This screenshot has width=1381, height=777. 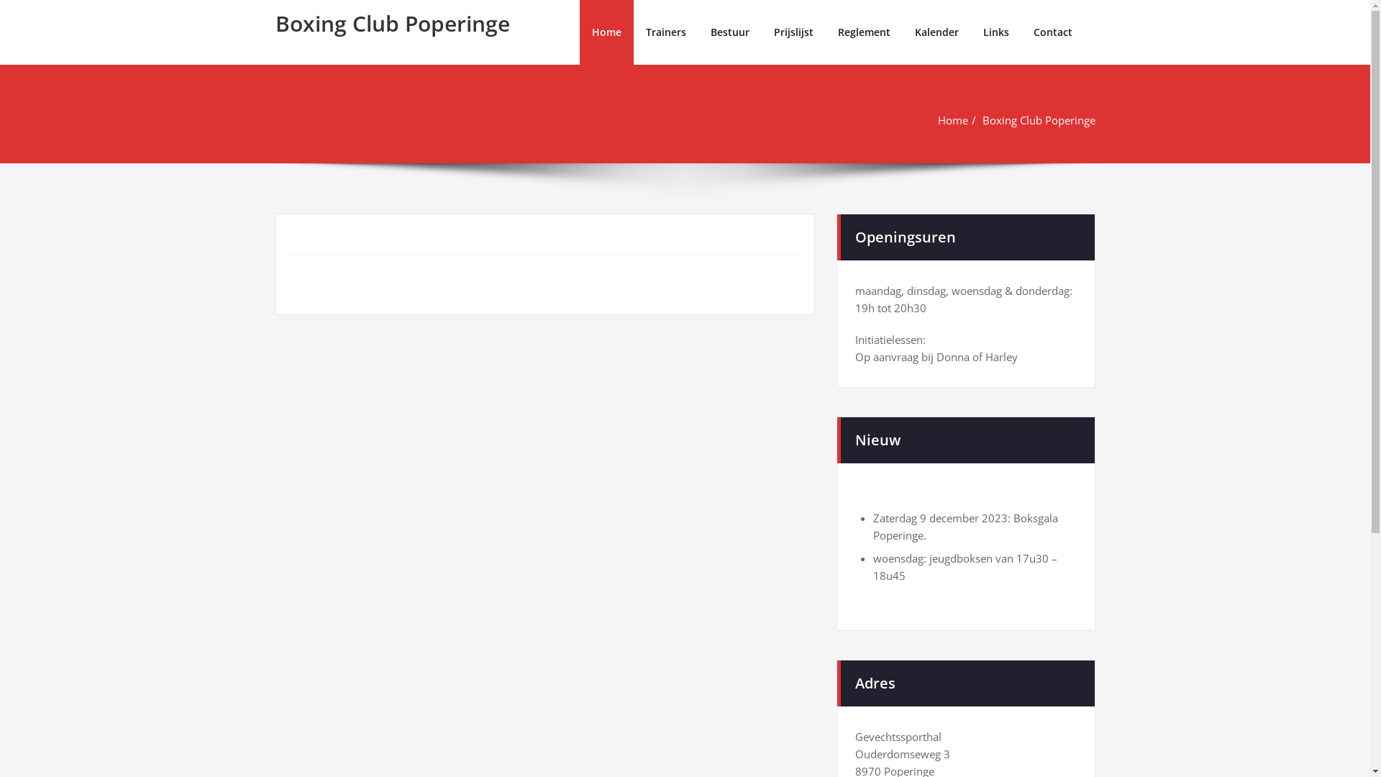 What do you see at coordinates (865, 32) in the screenshot?
I see `Reglement` at bounding box center [865, 32].